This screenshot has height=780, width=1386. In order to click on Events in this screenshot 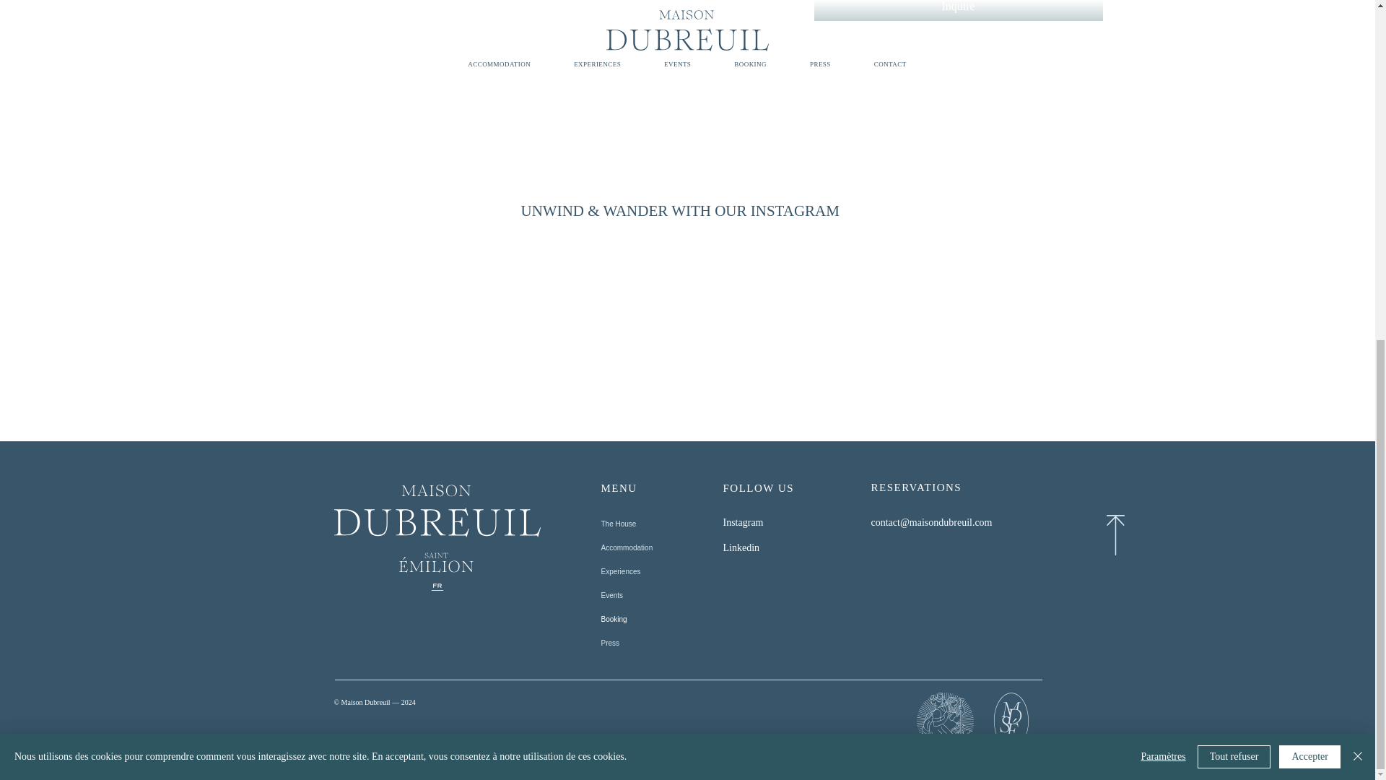, I will do `click(660, 595)`.